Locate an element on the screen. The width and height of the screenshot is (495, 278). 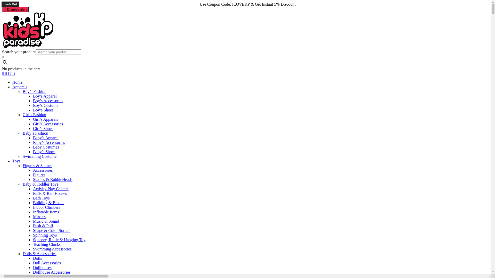
Shape & Color Sorters is located at coordinates (52, 231).